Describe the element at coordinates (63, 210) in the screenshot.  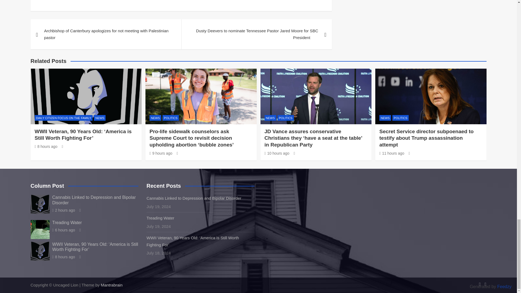
I see `Cannabis Linked to Depression and Bipolar Disorder` at that location.